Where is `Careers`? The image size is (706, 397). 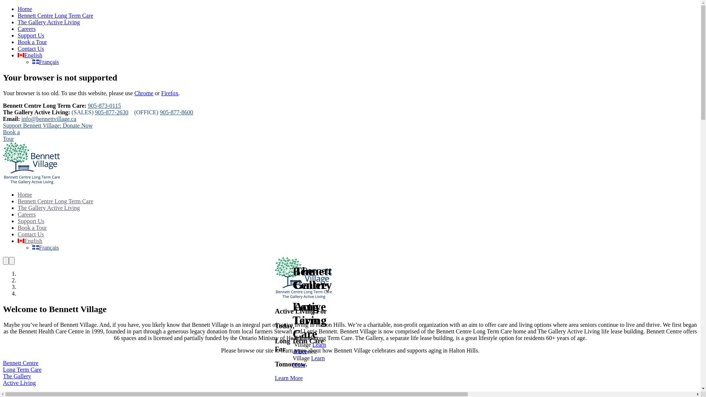 Careers is located at coordinates (26, 29).